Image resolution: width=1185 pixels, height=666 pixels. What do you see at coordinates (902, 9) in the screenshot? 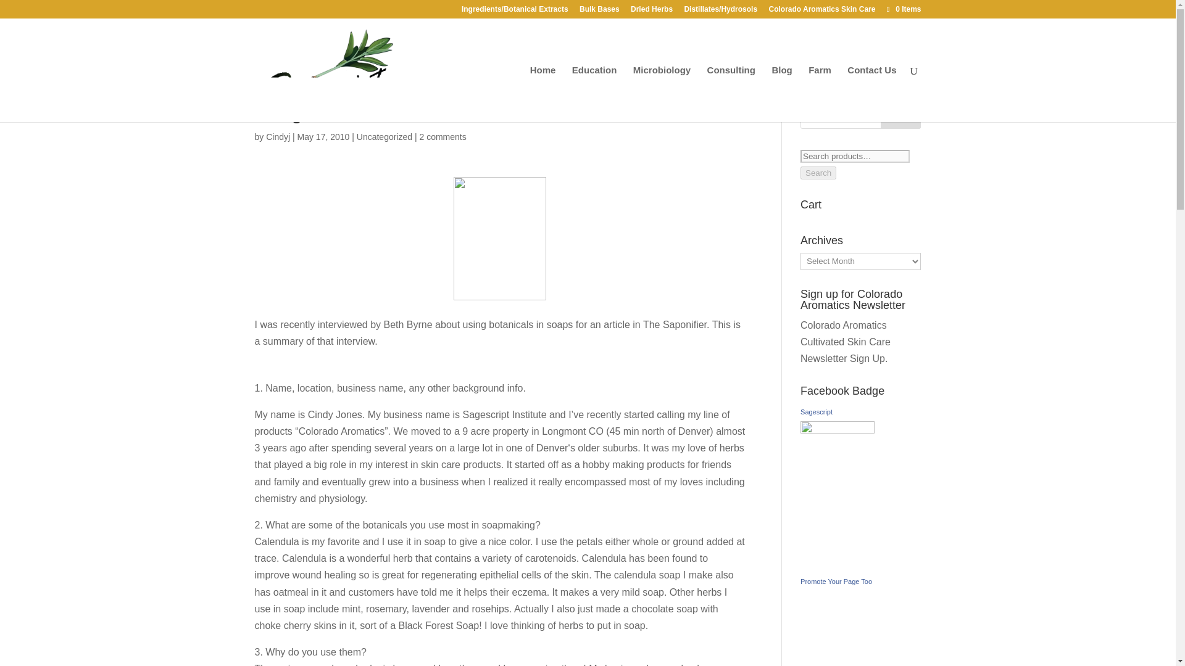
I see `0 Items` at bounding box center [902, 9].